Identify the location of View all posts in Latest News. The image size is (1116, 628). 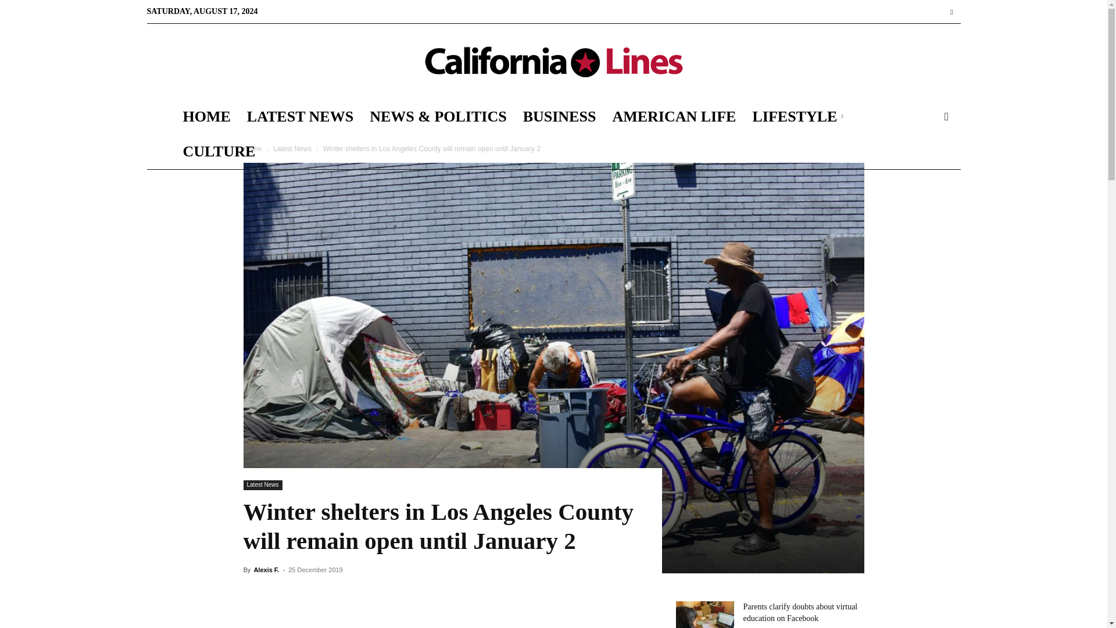
(292, 149).